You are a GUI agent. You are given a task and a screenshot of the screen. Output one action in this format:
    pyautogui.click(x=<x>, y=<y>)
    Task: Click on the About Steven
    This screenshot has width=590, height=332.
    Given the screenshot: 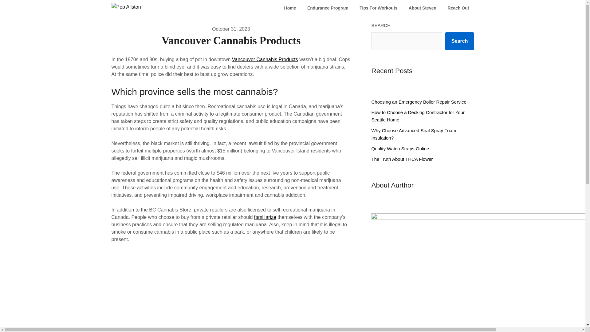 What is the action you would take?
    pyautogui.click(x=422, y=8)
    